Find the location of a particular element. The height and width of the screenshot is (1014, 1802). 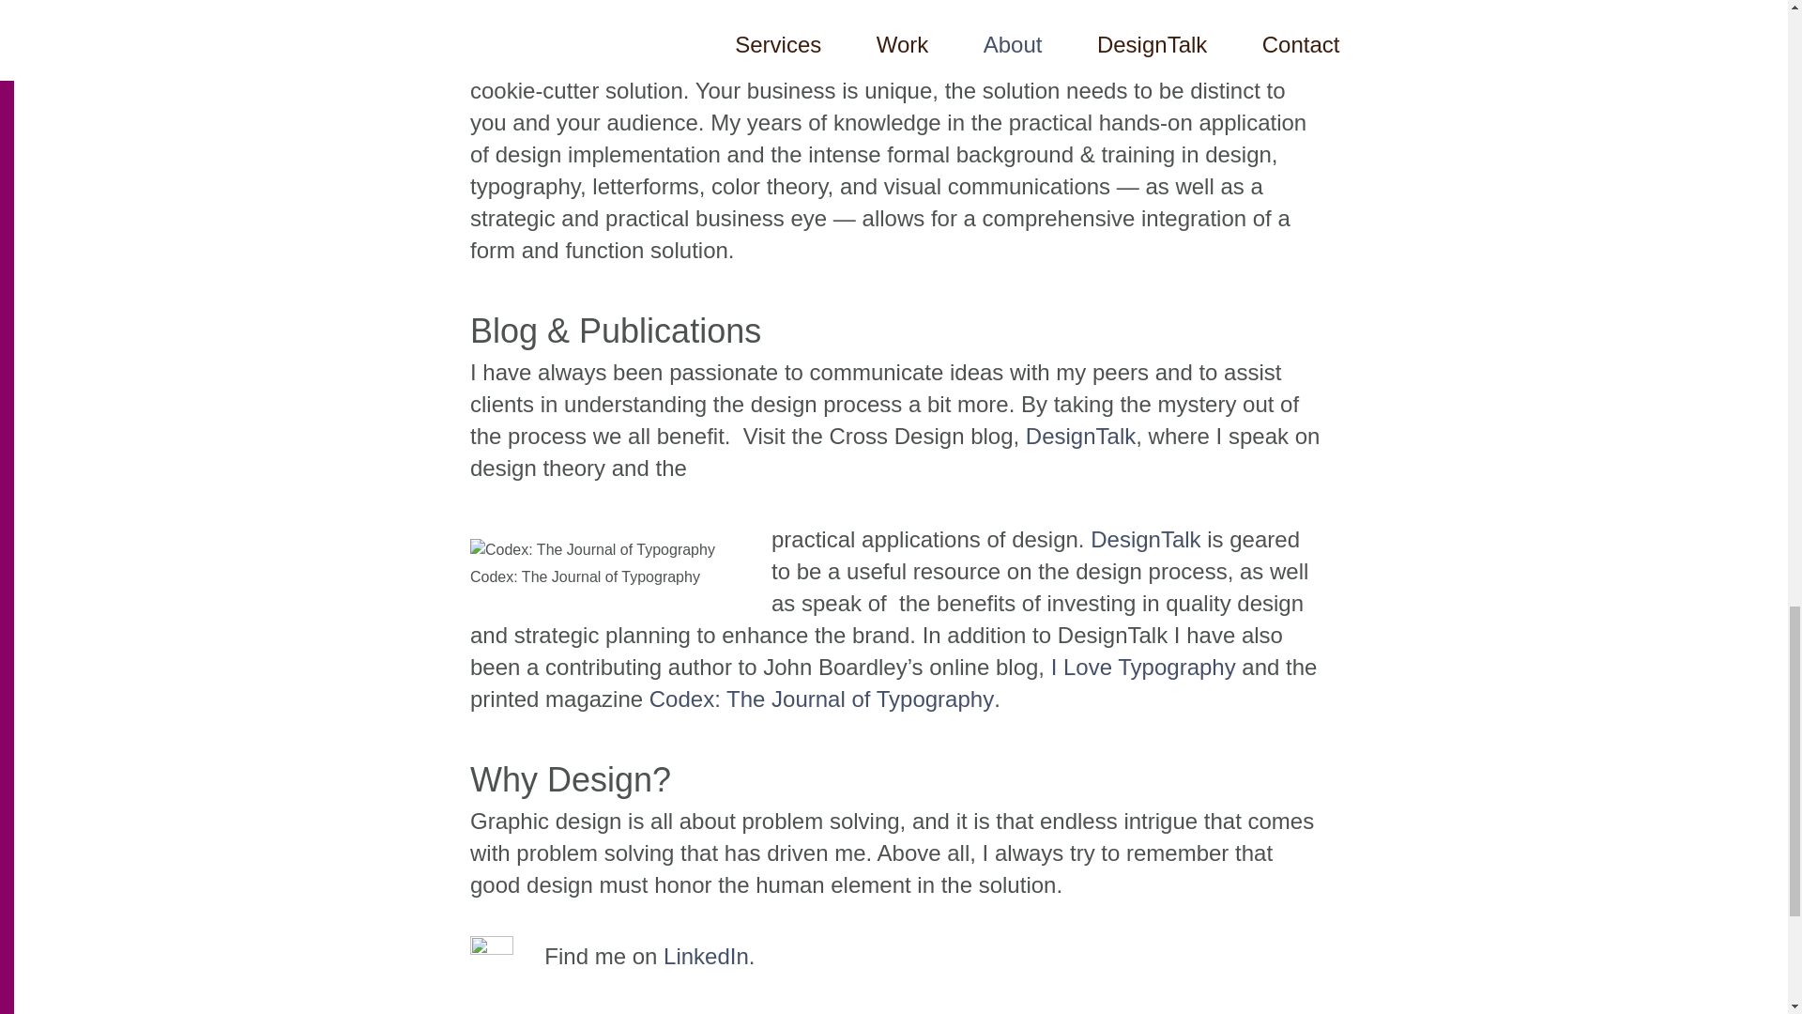

Codex: The Journal of Typography is located at coordinates (821, 699).